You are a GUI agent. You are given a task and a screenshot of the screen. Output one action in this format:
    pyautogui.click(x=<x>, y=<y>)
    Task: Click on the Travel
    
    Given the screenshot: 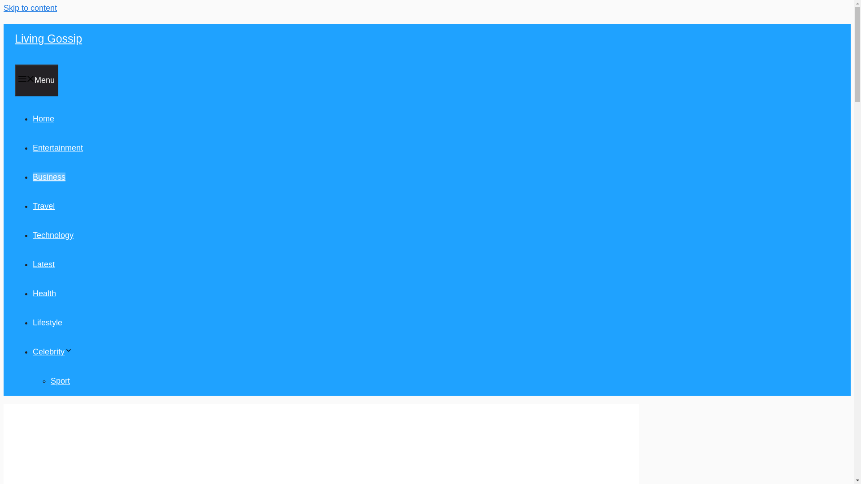 What is the action you would take?
    pyautogui.click(x=43, y=206)
    